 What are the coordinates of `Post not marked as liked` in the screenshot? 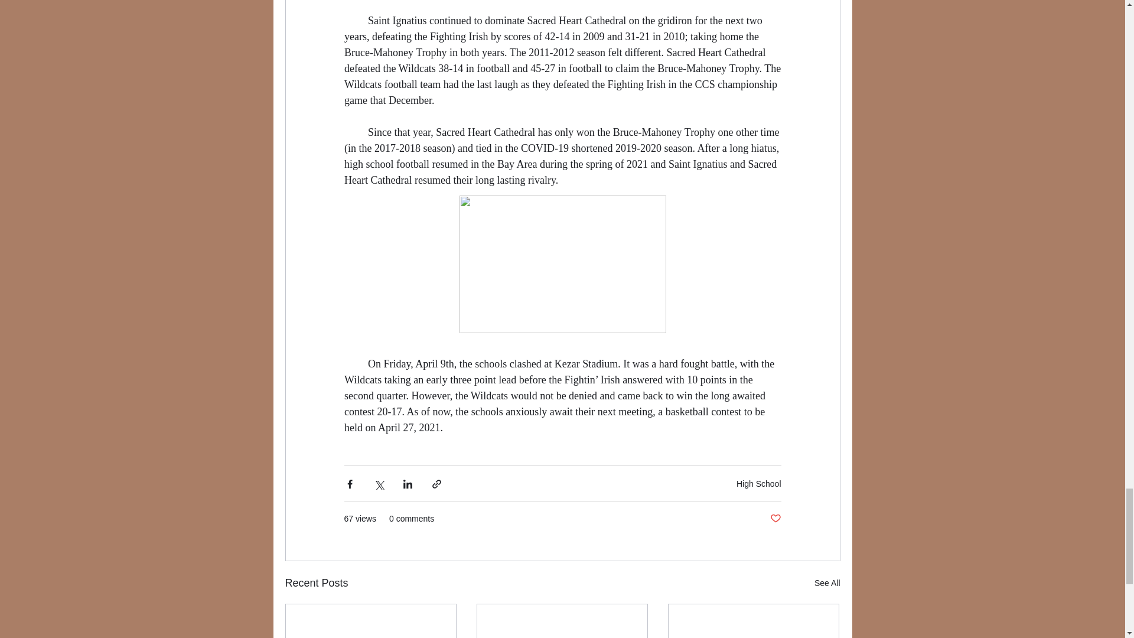 It's located at (775, 519).